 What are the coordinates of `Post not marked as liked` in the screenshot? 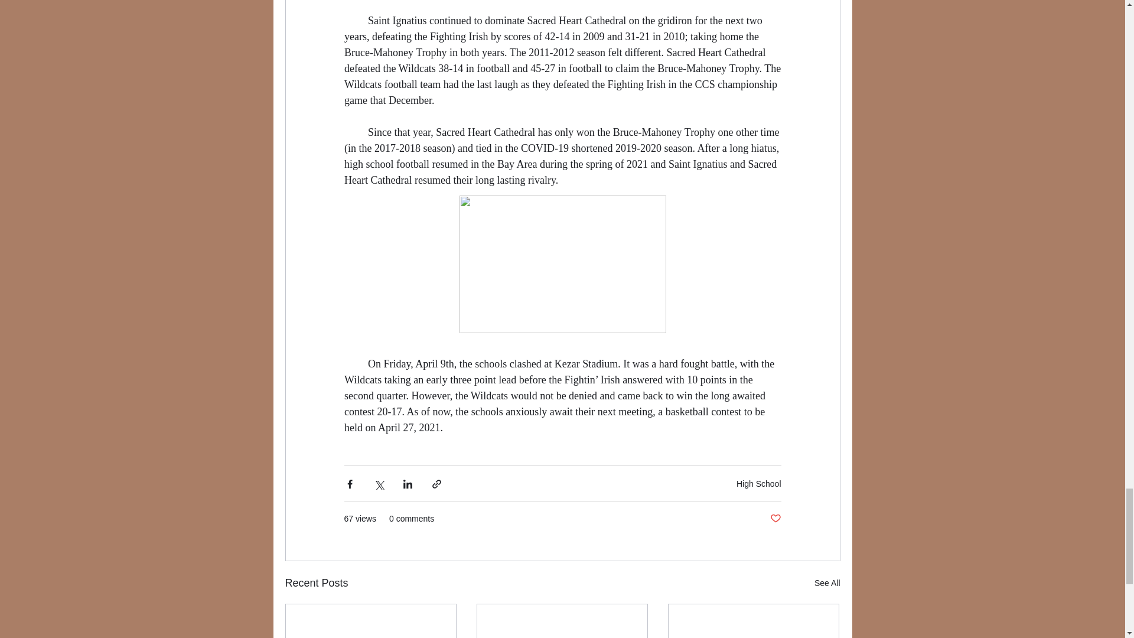 It's located at (775, 519).